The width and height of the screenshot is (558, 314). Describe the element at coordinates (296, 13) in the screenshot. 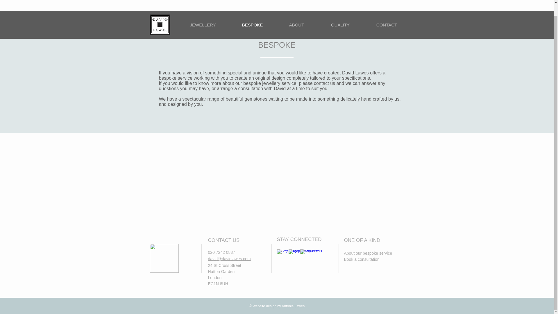

I see `ABOUT` at that location.